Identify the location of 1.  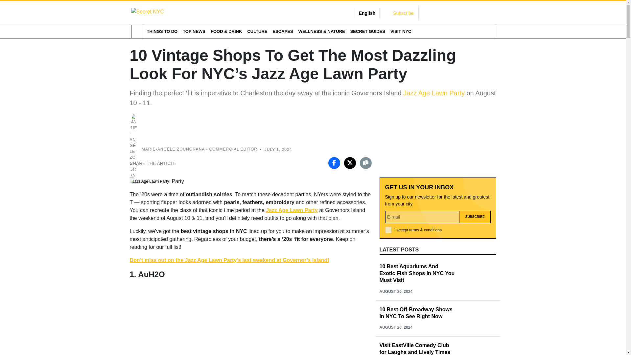
(388, 230).